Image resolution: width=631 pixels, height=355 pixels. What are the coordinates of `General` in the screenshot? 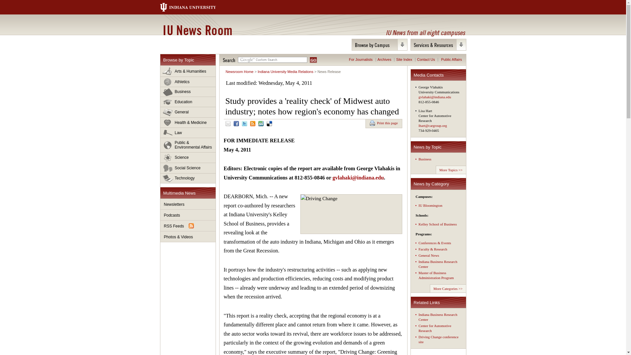 It's located at (188, 112).